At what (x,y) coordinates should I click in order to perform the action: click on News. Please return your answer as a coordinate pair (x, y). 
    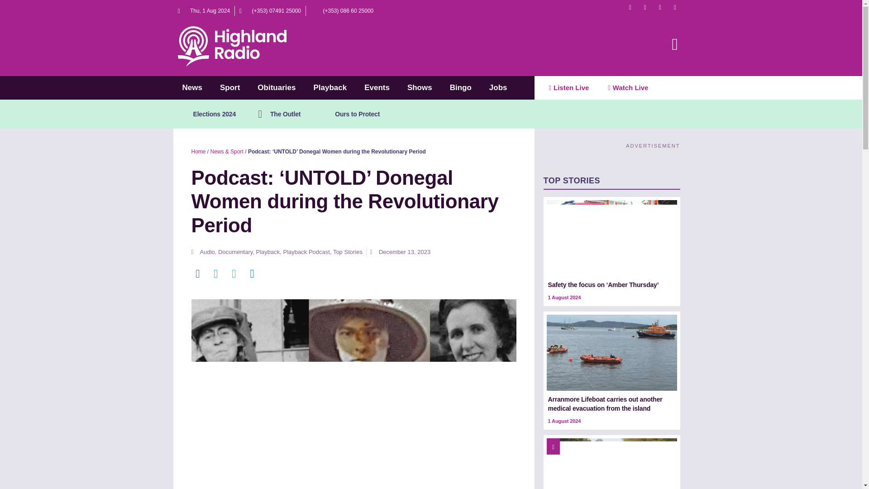
    Looking at the image, I should click on (191, 88).